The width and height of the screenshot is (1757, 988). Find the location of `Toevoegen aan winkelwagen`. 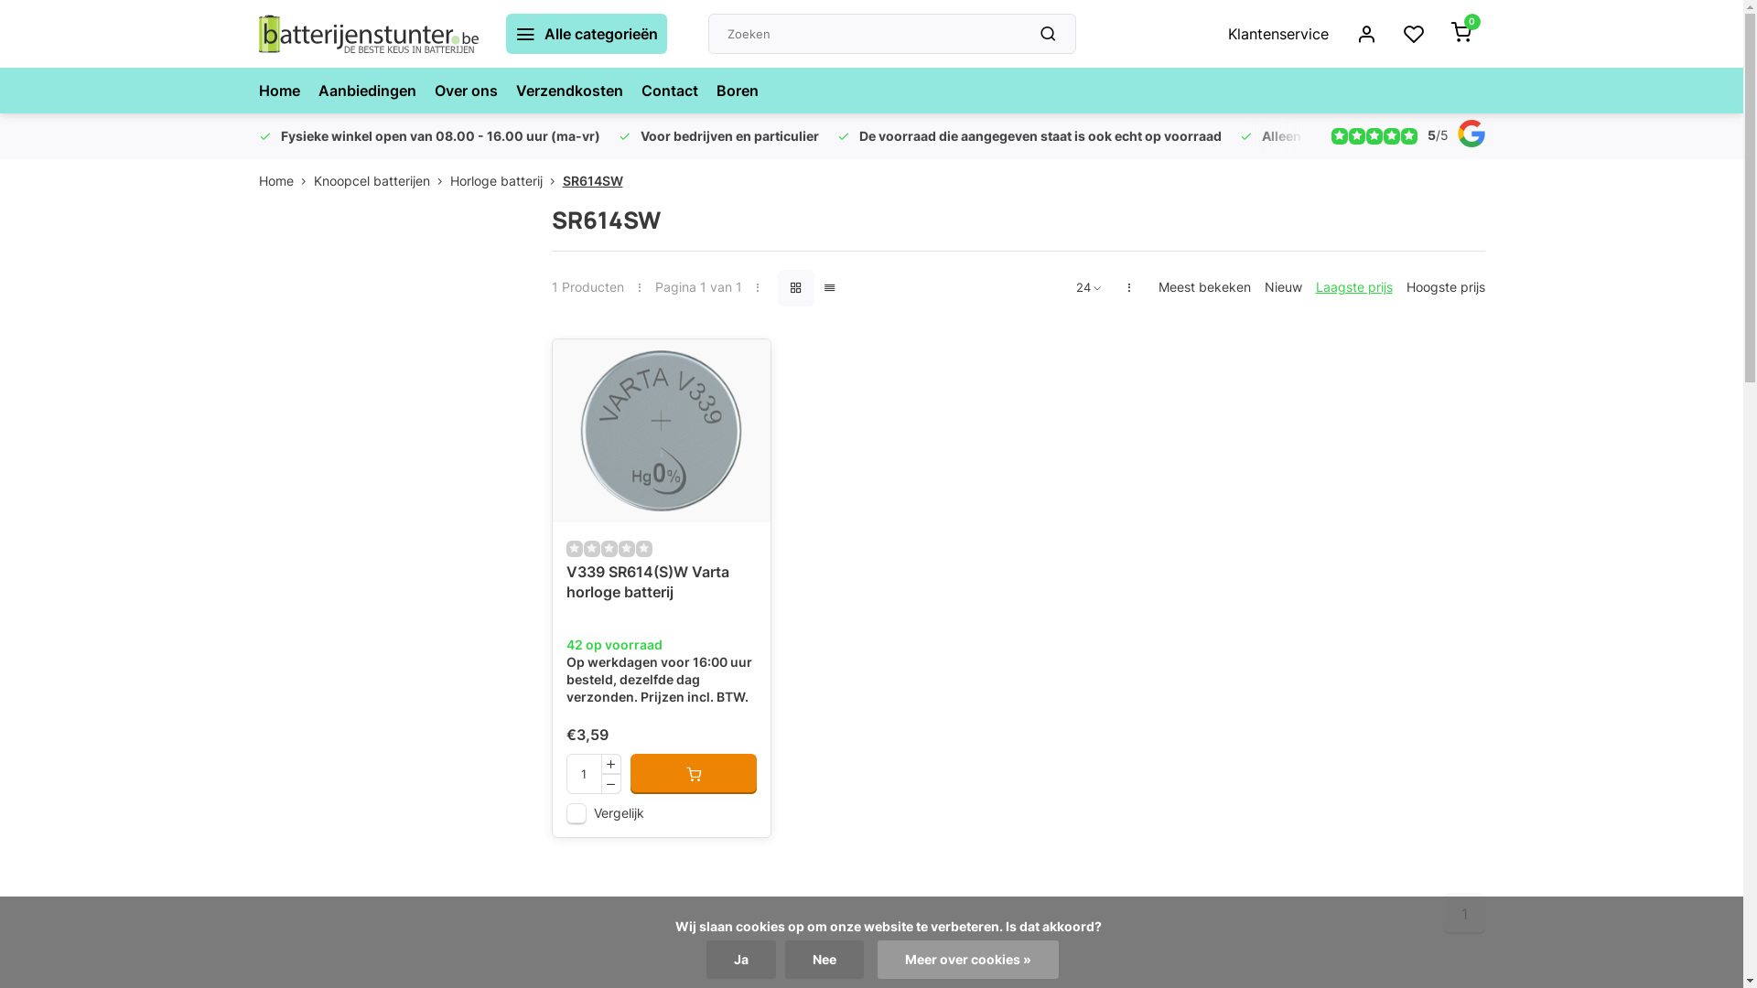

Toevoegen aan winkelwagen is located at coordinates (694, 774).